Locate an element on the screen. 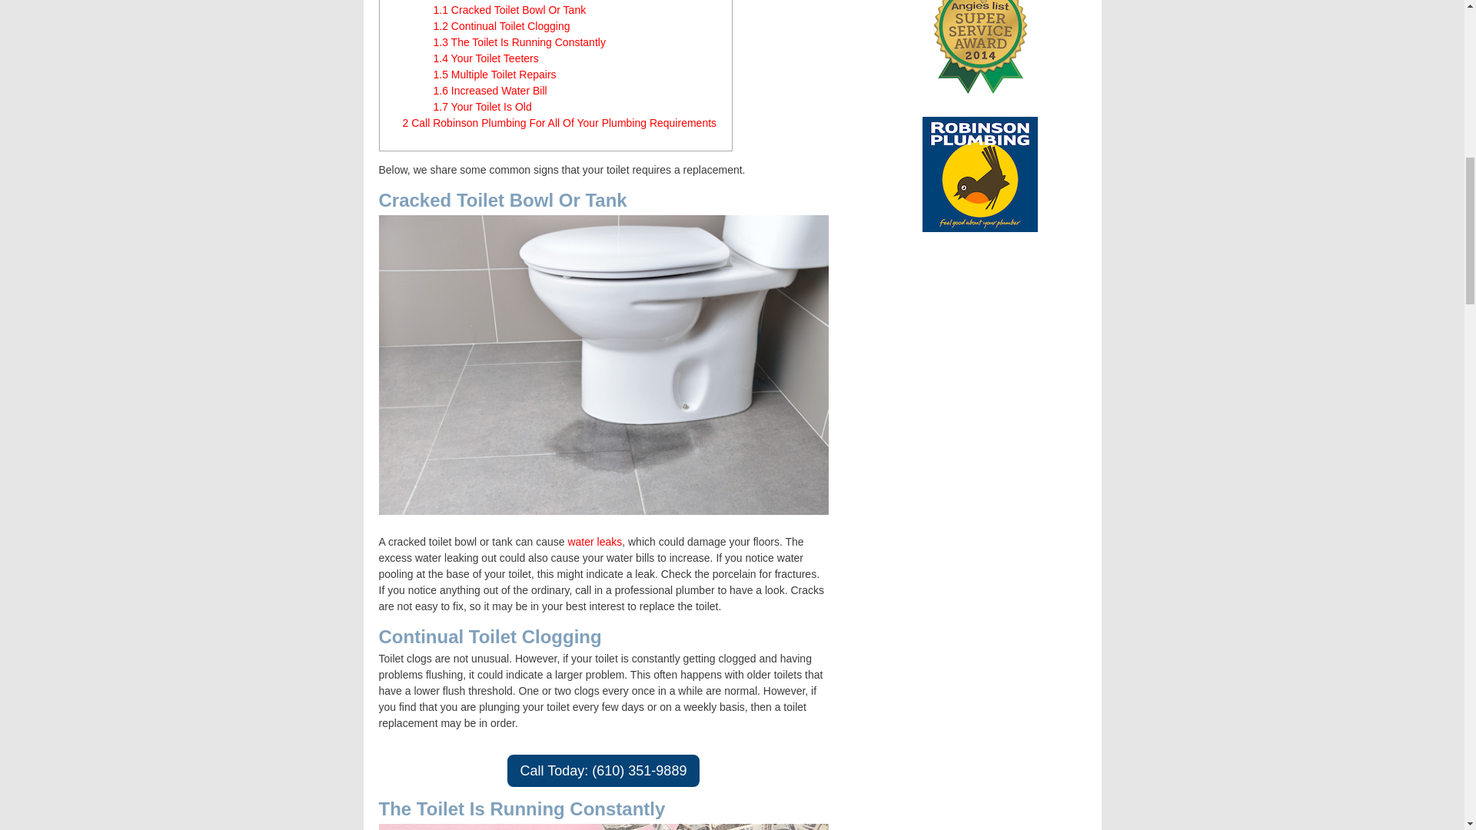 The width and height of the screenshot is (1476, 830). 1.5 Multiple Toilet Repairs is located at coordinates (495, 74).